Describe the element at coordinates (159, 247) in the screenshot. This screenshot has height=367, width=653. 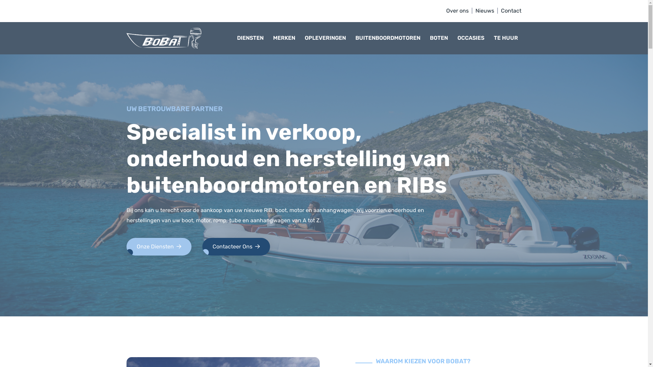
I see `Onze Diensten` at that location.